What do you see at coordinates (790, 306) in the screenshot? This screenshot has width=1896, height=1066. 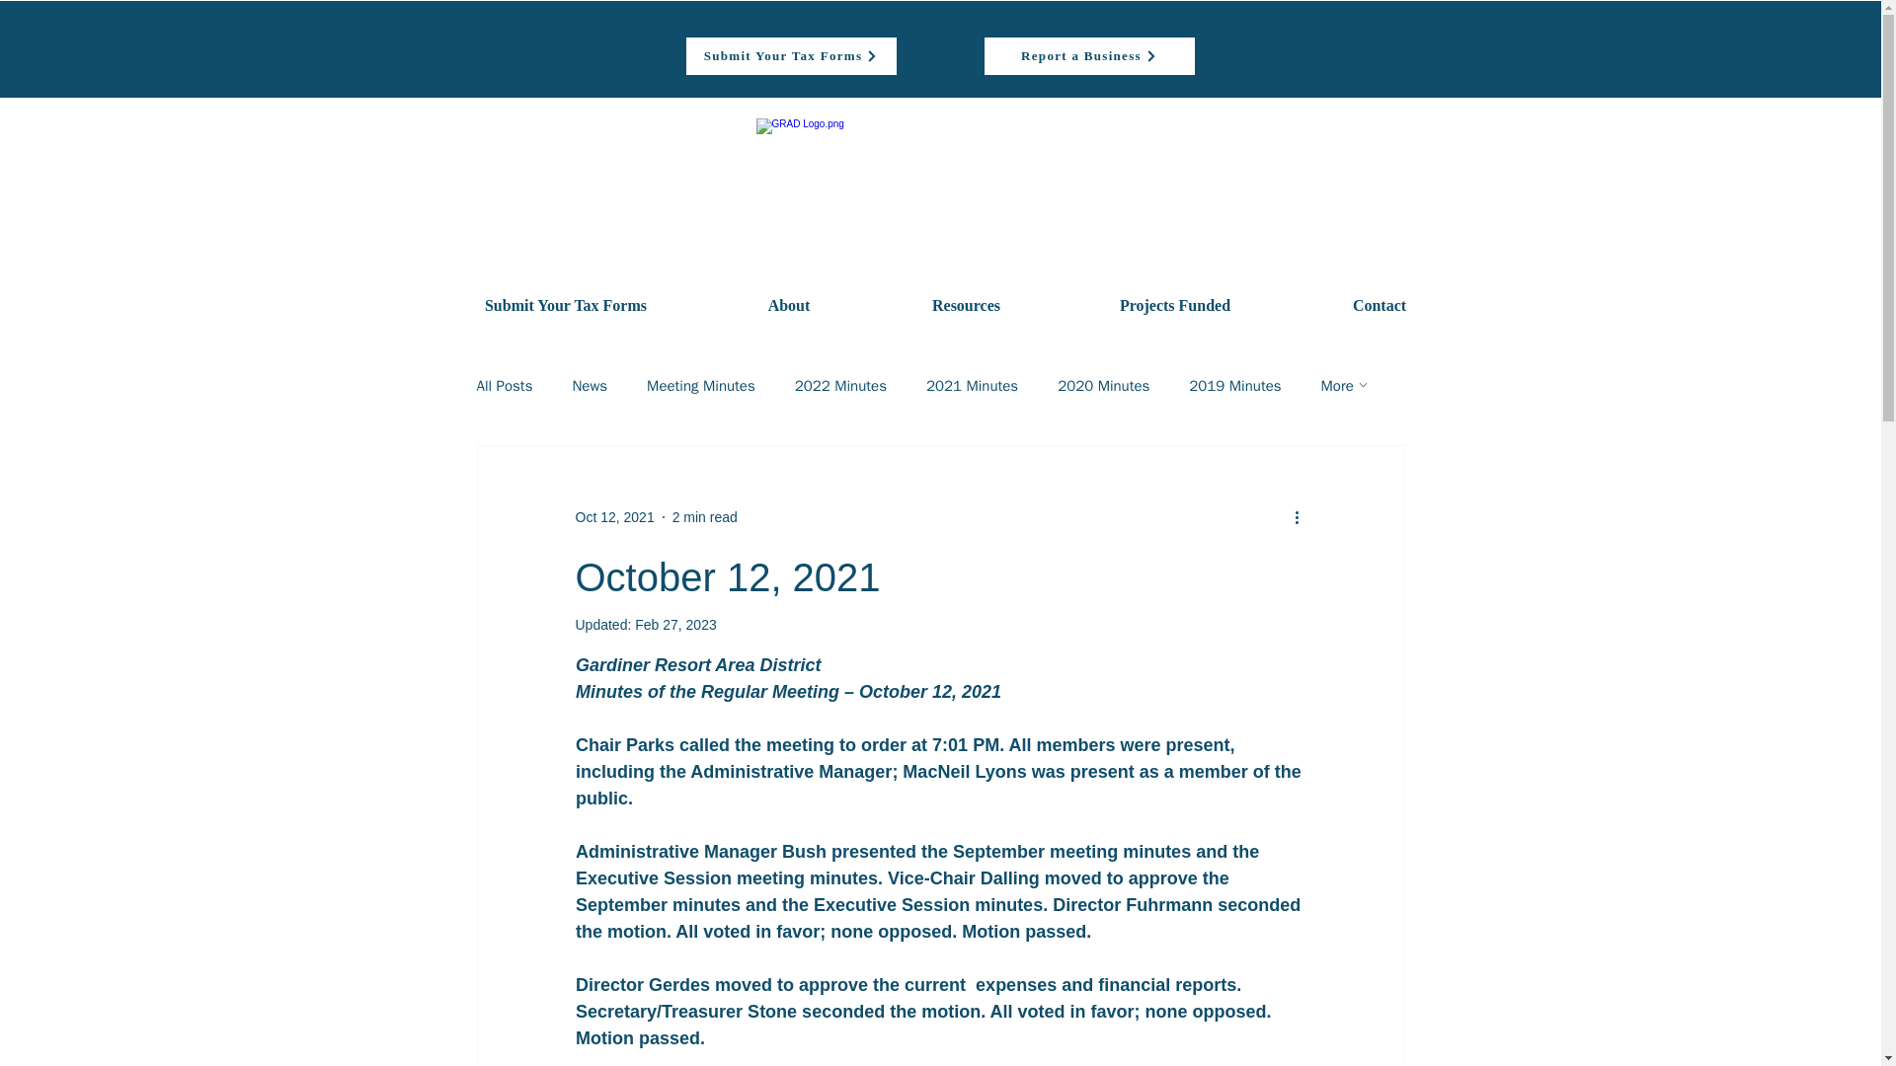 I see `About` at bounding box center [790, 306].